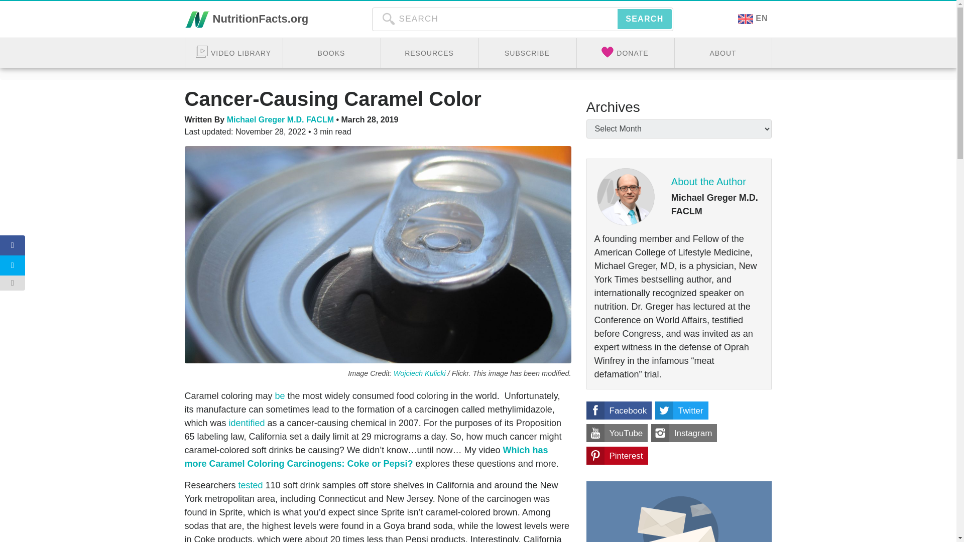 This screenshot has height=542, width=964. What do you see at coordinates (247, 19) in the screenshot?
I see `NutritionFacts.org` at bounding box center [247, 19].